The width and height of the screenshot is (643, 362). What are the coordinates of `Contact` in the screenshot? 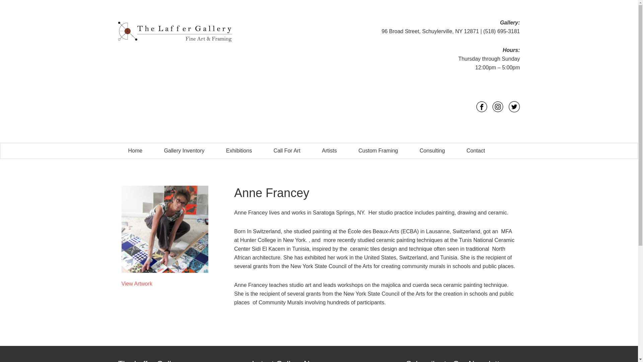 It's located at (476, 151).